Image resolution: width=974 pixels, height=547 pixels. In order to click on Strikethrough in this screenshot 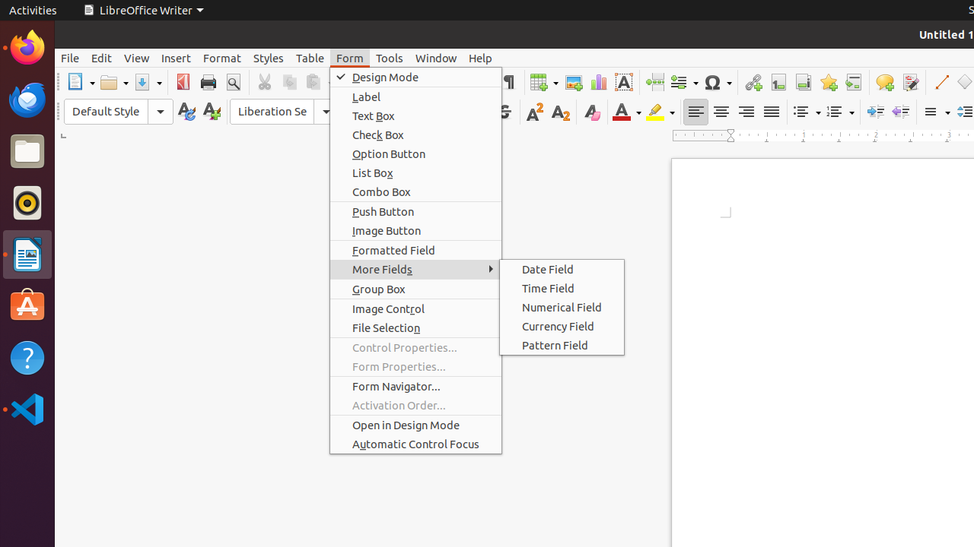, I will do `click(504, 112)`.